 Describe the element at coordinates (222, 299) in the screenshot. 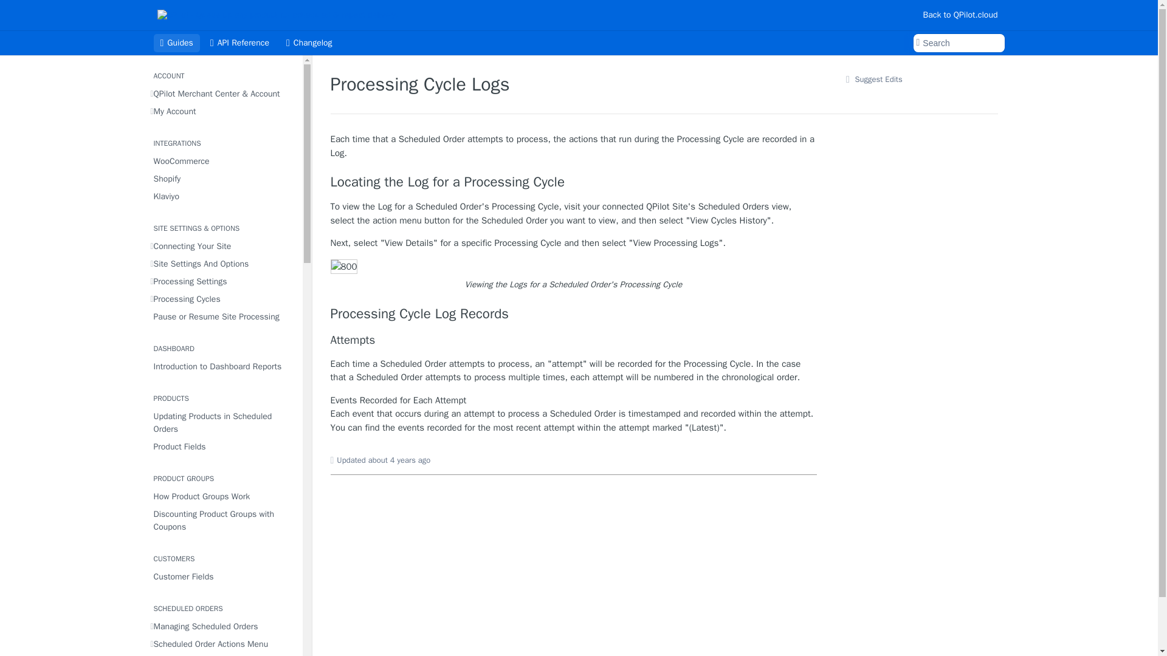

I see `Processing Cycles` at that location.